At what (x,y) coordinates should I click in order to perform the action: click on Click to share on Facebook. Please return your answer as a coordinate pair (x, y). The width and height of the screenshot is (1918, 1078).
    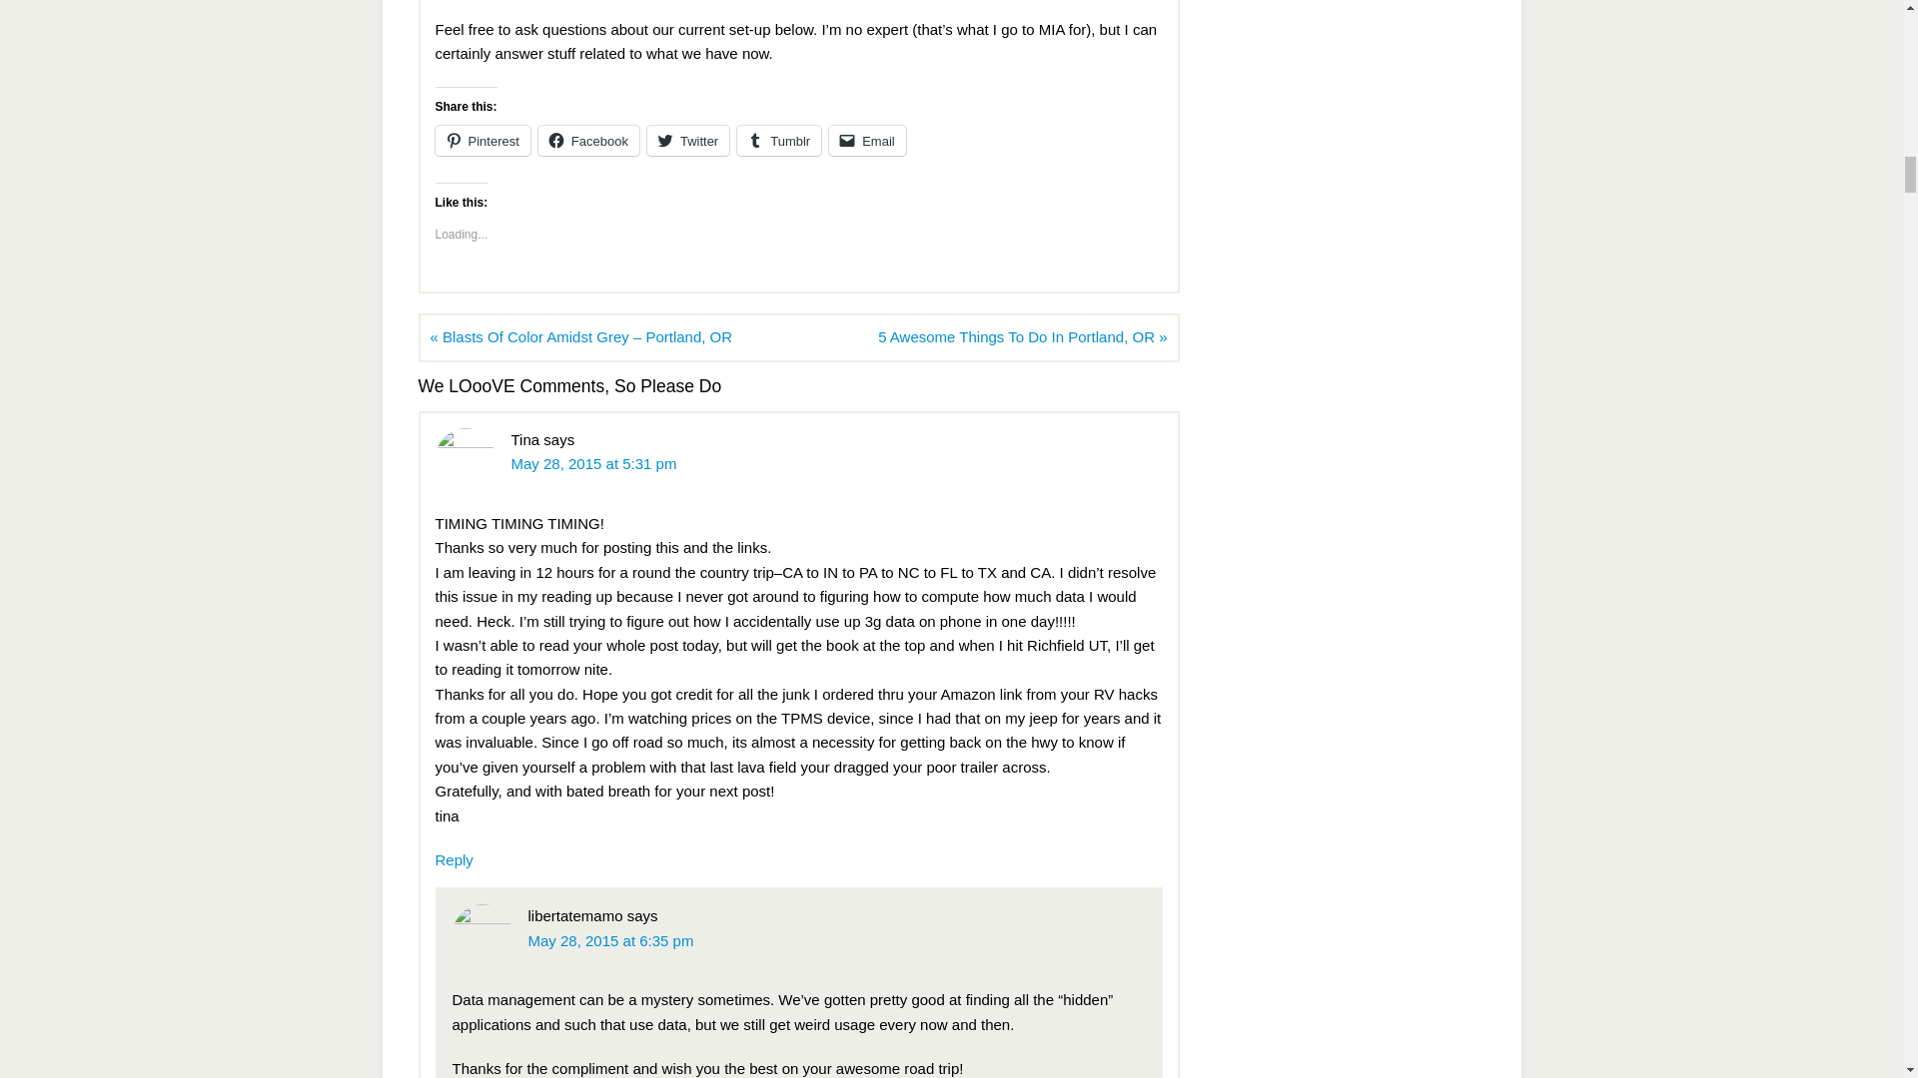
    Looking at the image, I should click on (588, 140).